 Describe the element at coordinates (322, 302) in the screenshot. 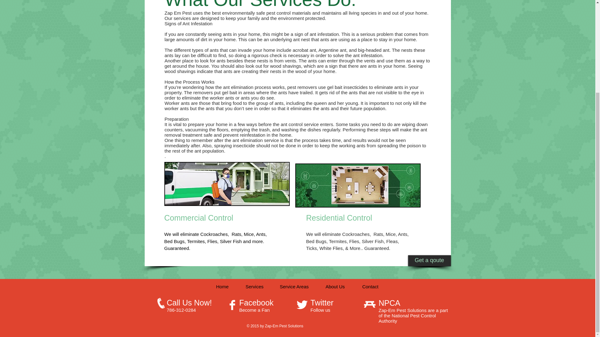

I see `Twitter` at that location.